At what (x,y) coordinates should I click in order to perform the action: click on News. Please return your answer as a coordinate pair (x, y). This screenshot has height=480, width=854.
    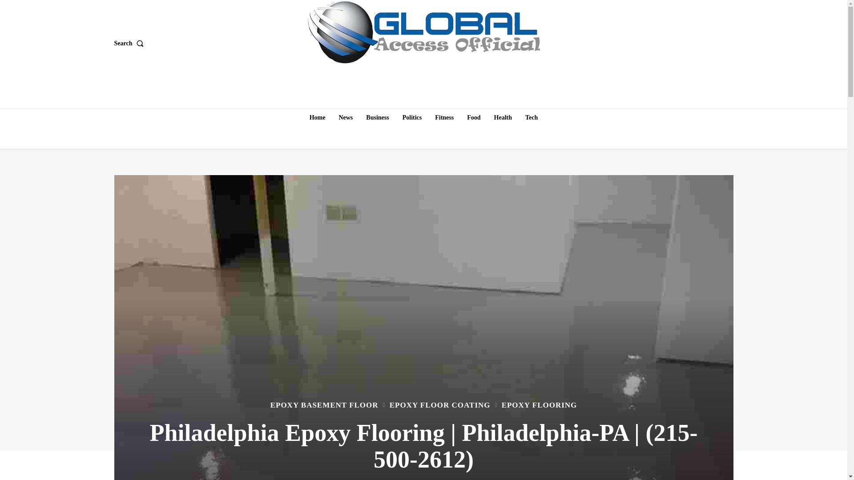
    Looking at the image, I should click on (345, 118).